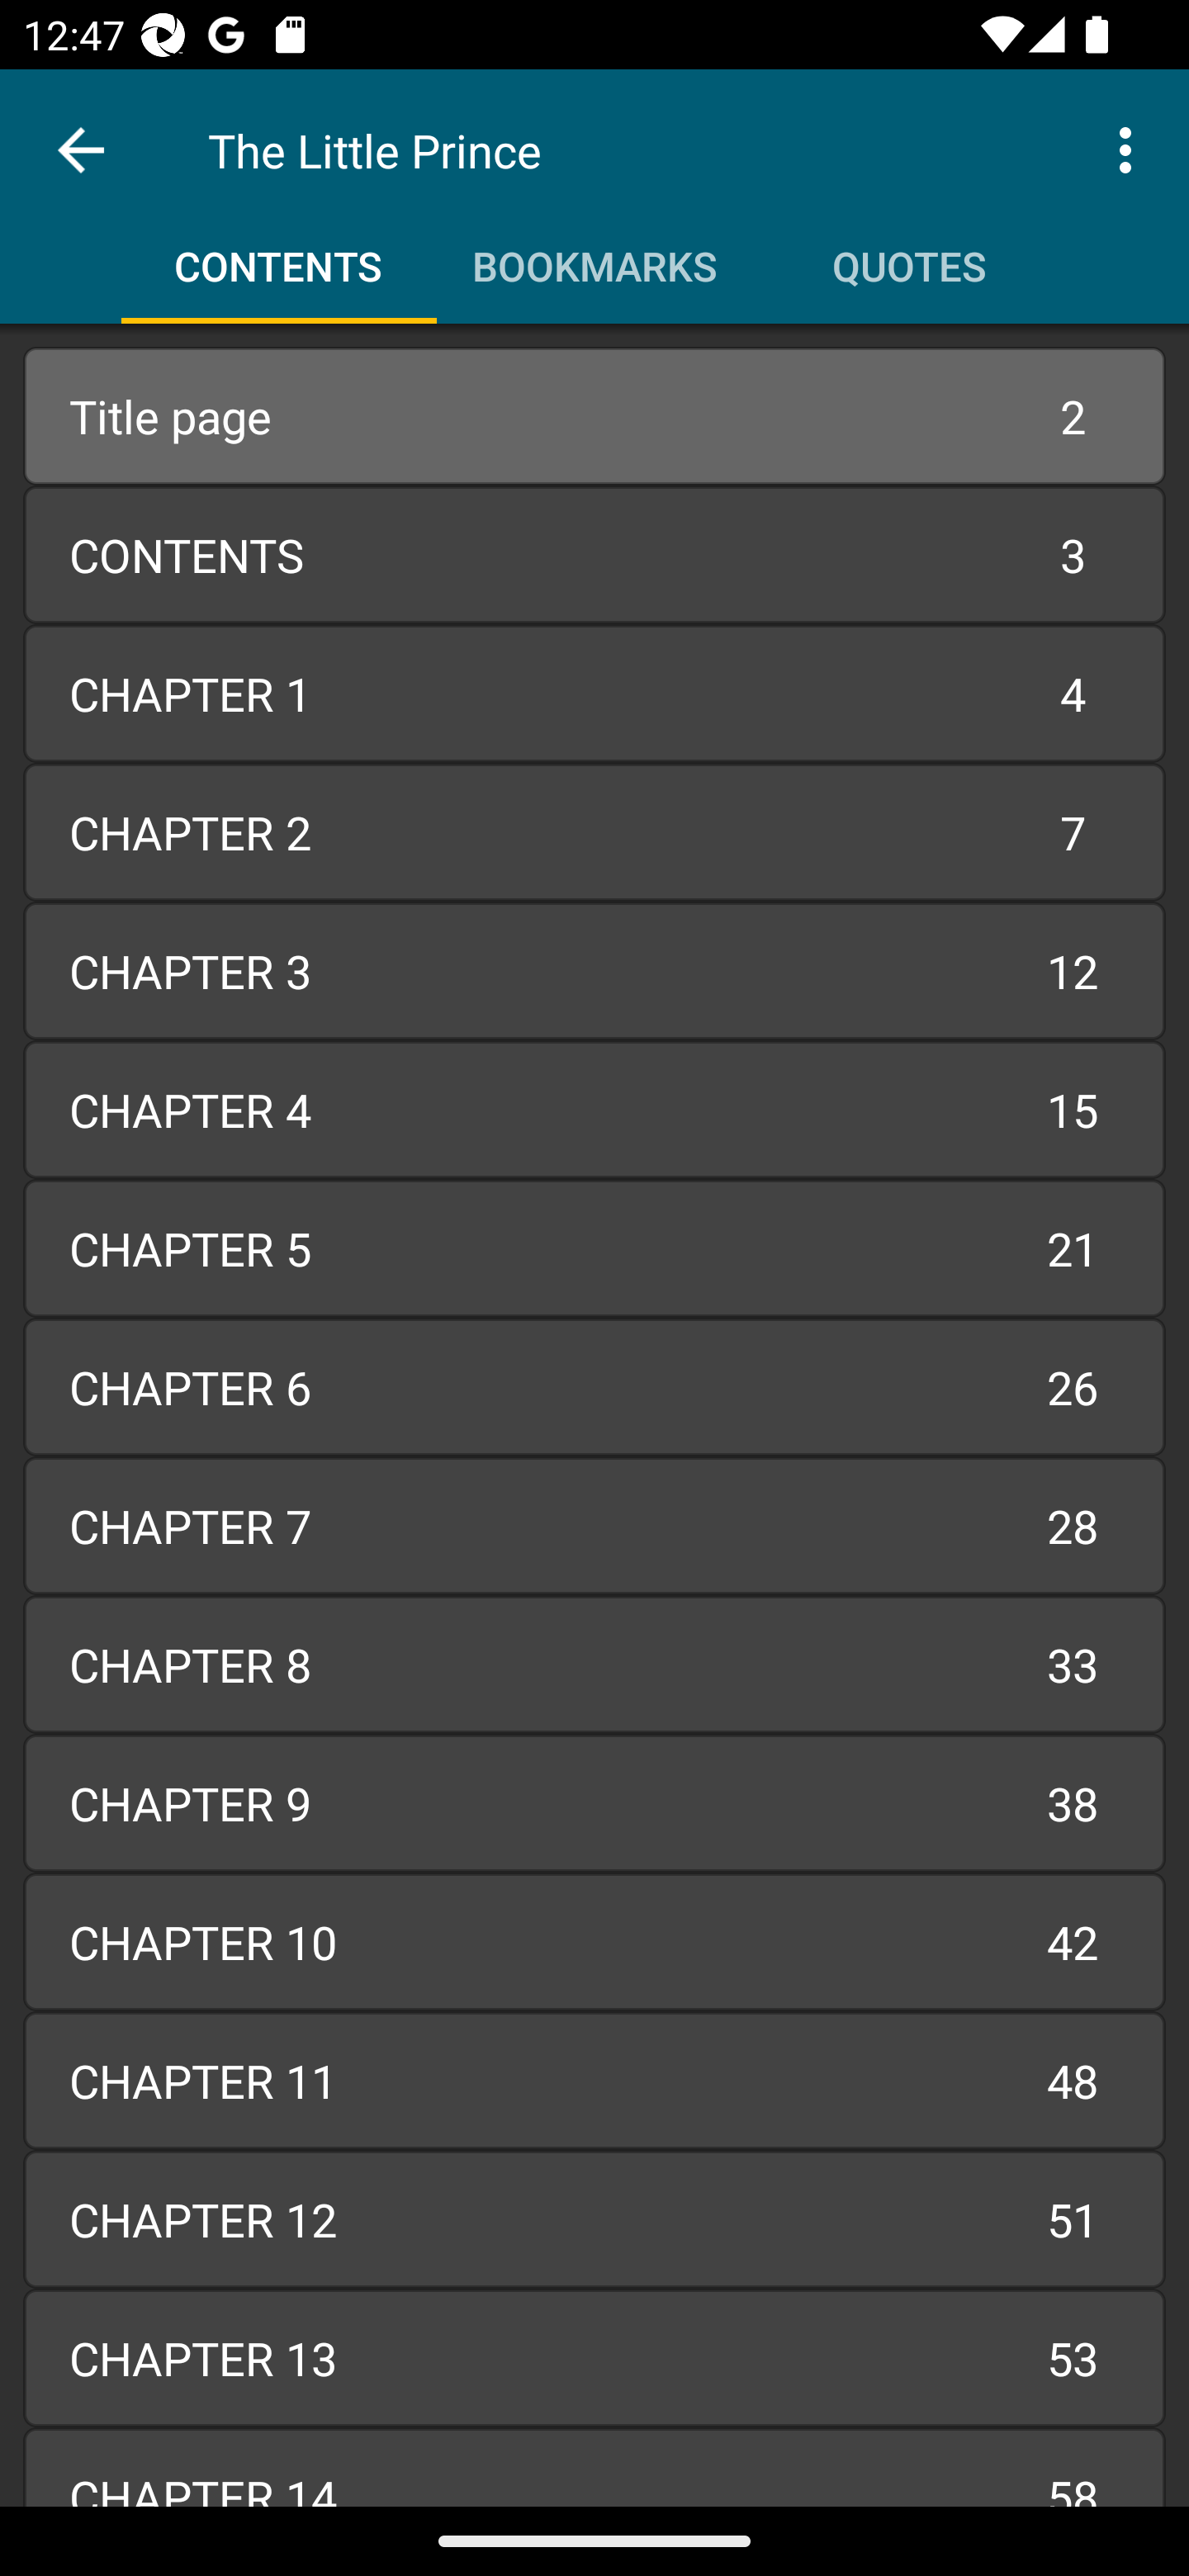  What do you see at coordinates (594, 2356) in the screenshot?
I see `CHAPTER 13 53` at bounding box center [594, 2356].